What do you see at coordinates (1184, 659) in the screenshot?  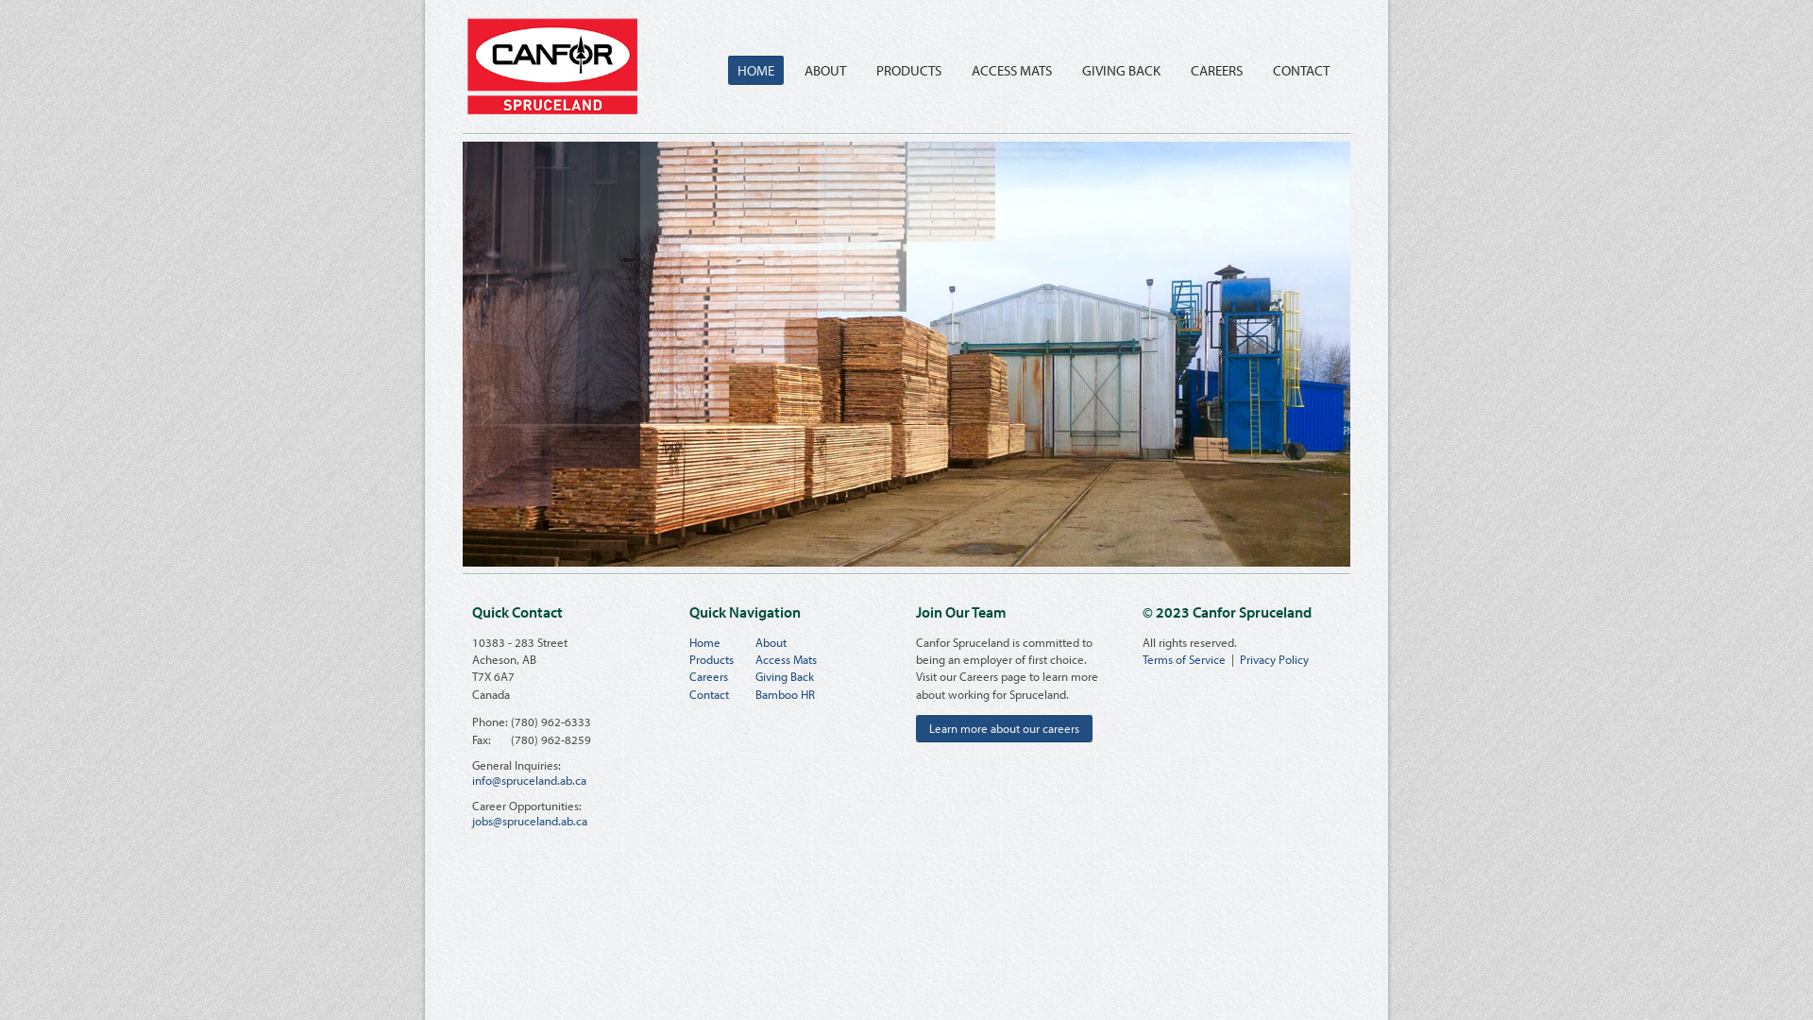 I see `Terms of Service` at bounding box center [1184, 659].